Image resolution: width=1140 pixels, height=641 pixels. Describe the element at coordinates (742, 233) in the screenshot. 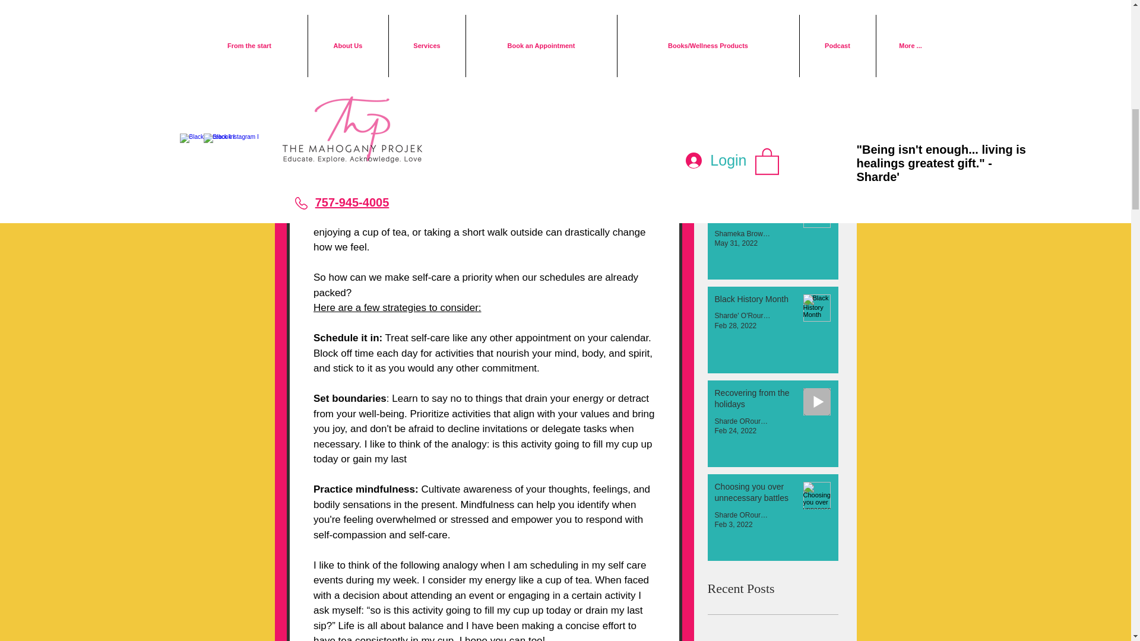

I see `Shameka Brown, QMHP-A, CSAC` at that location.